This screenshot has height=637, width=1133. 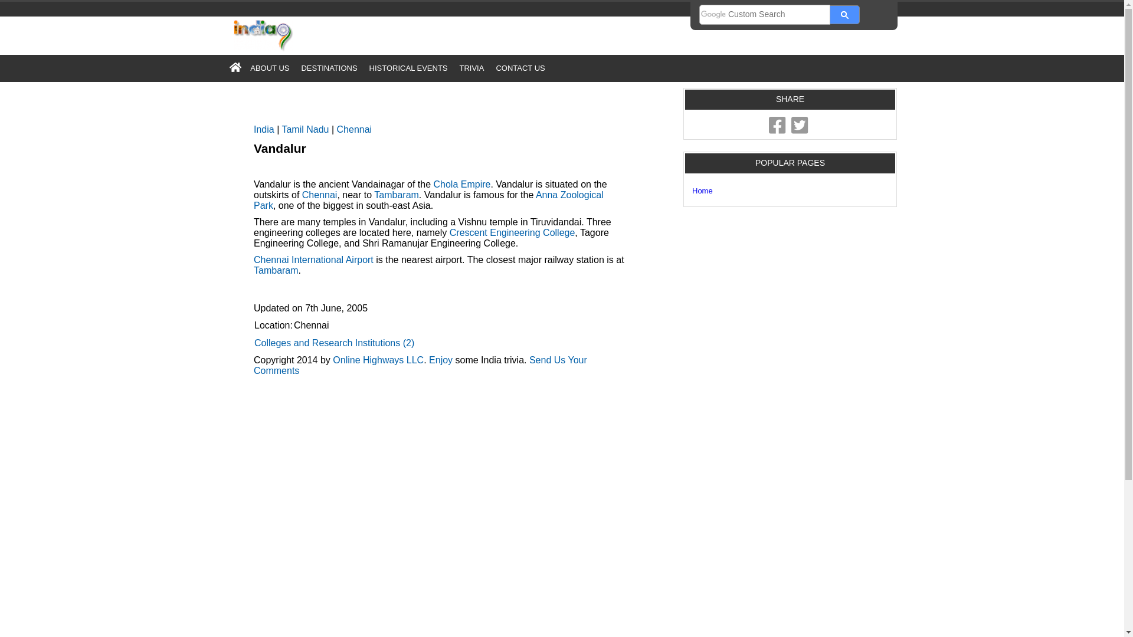 I want to click on Chola Empire, so click(x=462, y=184).